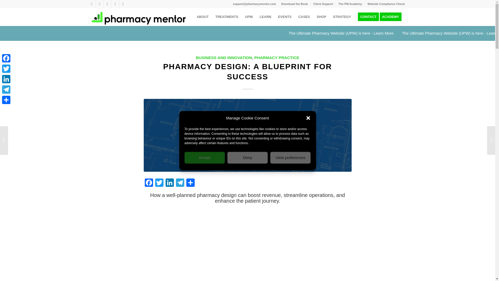  I want to click on Facebook, so click(91, 4).